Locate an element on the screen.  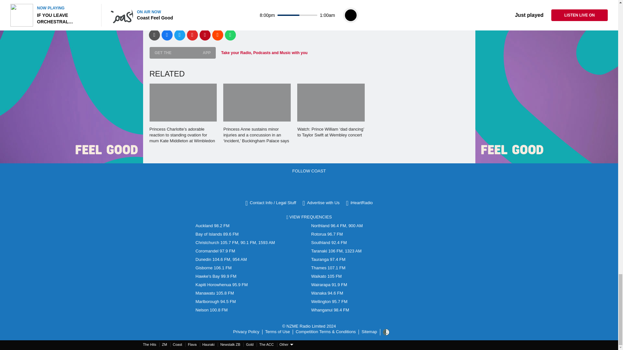
Share with flipboard is located at coordinates (192, 35).